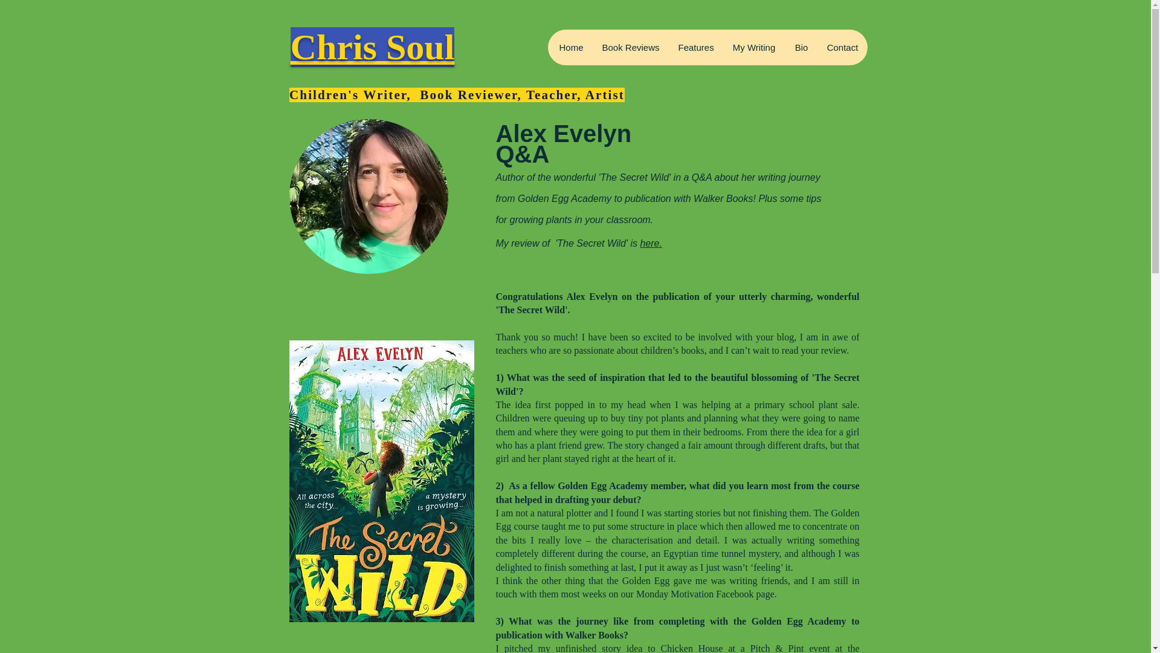  Describe the element at coordinates (801, 47) in the screenshot. I see `Bio` at that location.